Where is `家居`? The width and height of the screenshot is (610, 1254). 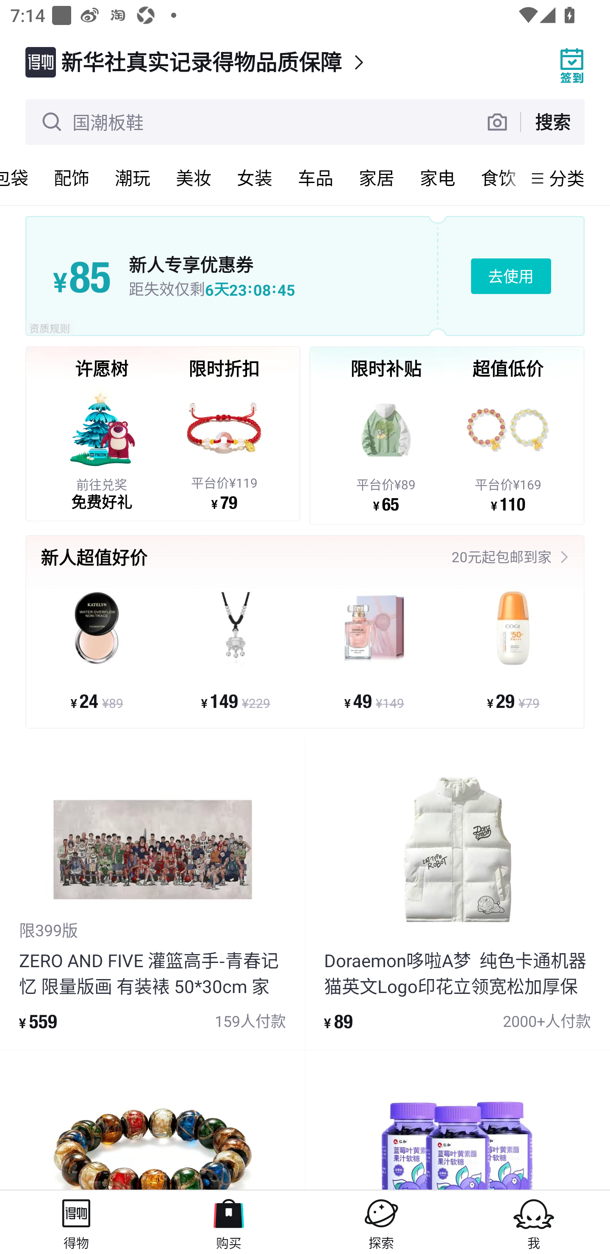
家居 is located at coordinates (376, 178).